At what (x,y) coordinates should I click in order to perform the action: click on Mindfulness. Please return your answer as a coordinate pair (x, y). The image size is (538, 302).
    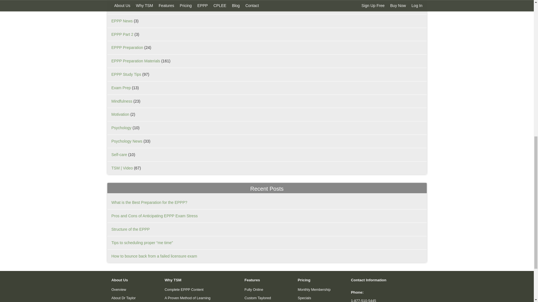
    Looking at the image, I should click on (122, 101).